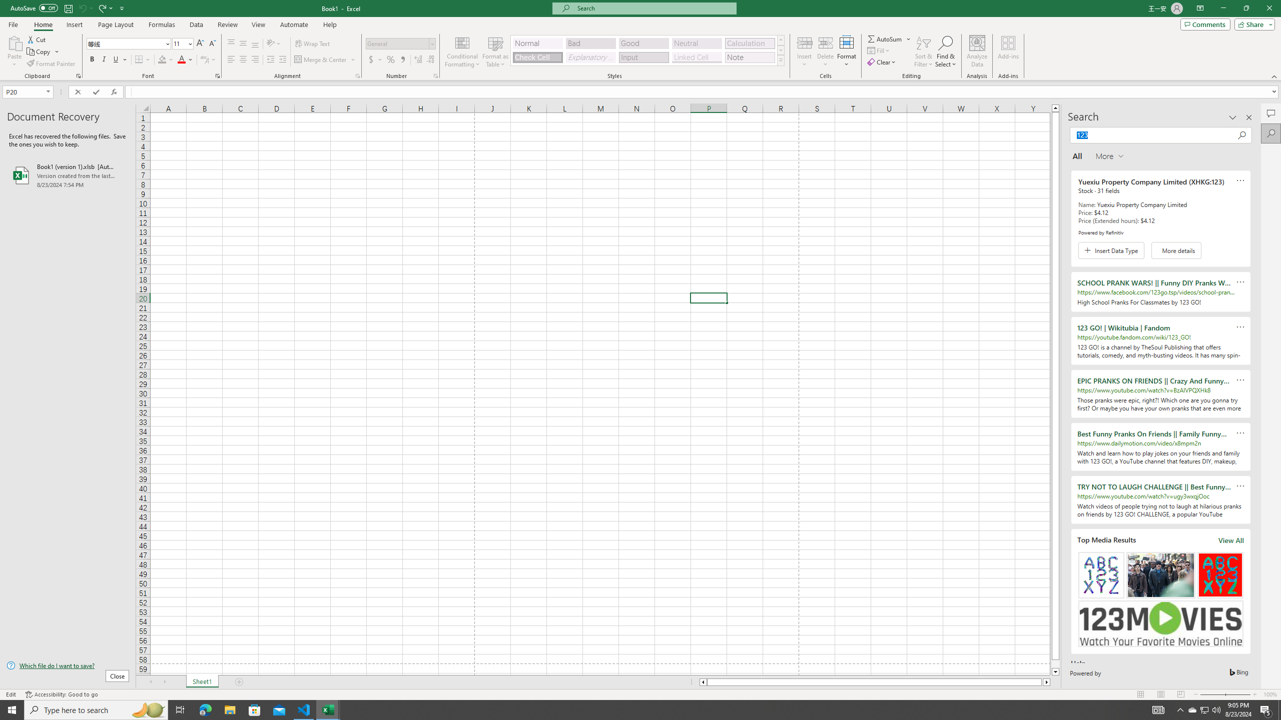  I want to click on Column left, so click(703, 682).